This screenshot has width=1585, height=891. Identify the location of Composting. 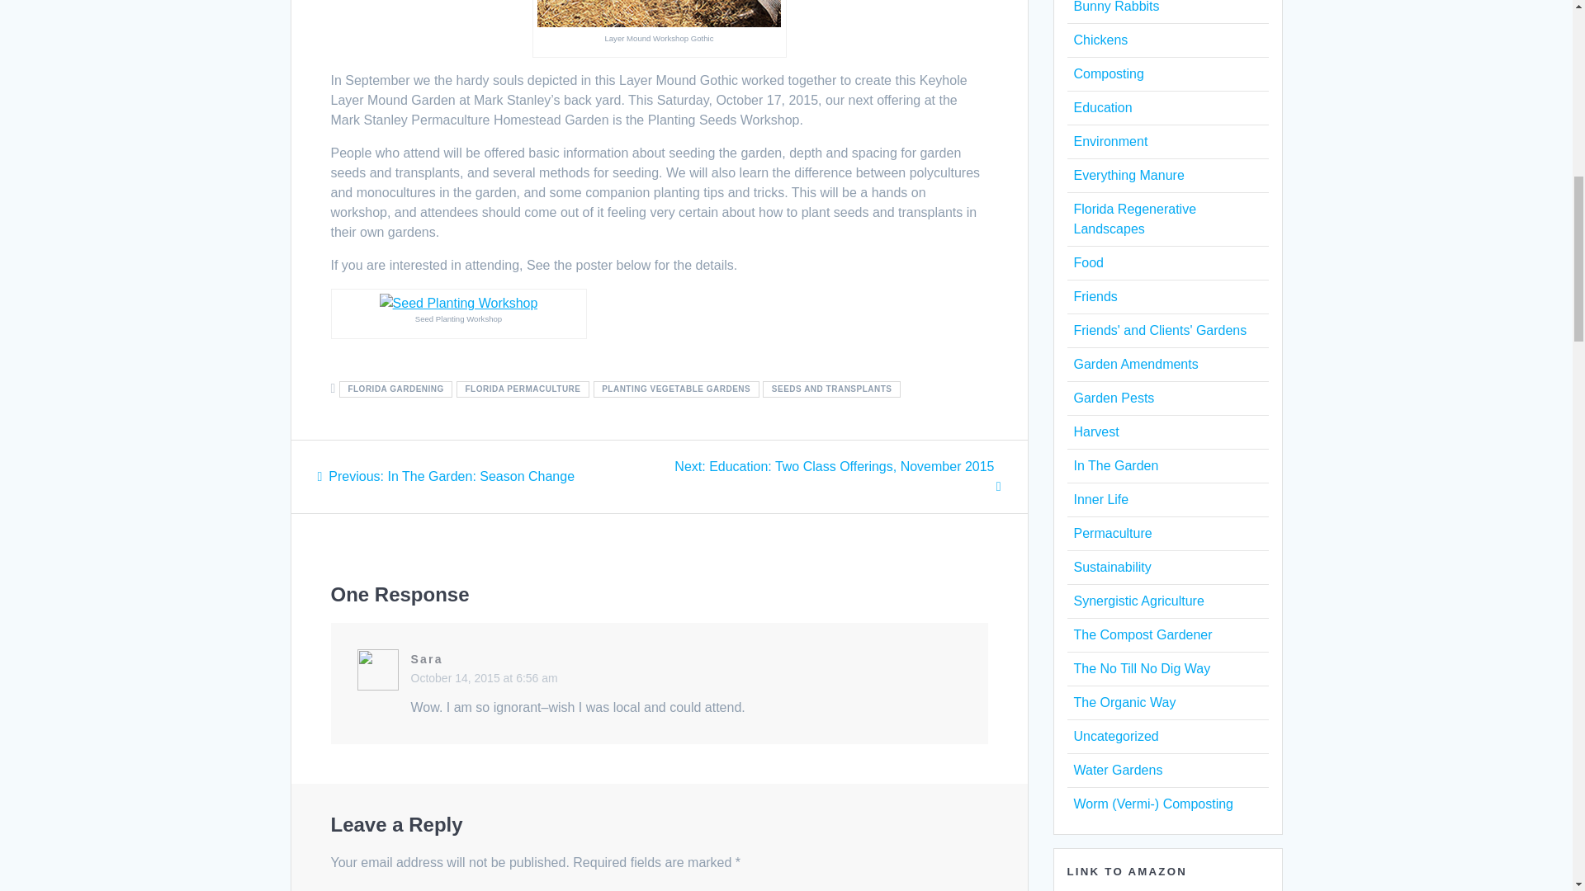
(446, 477).